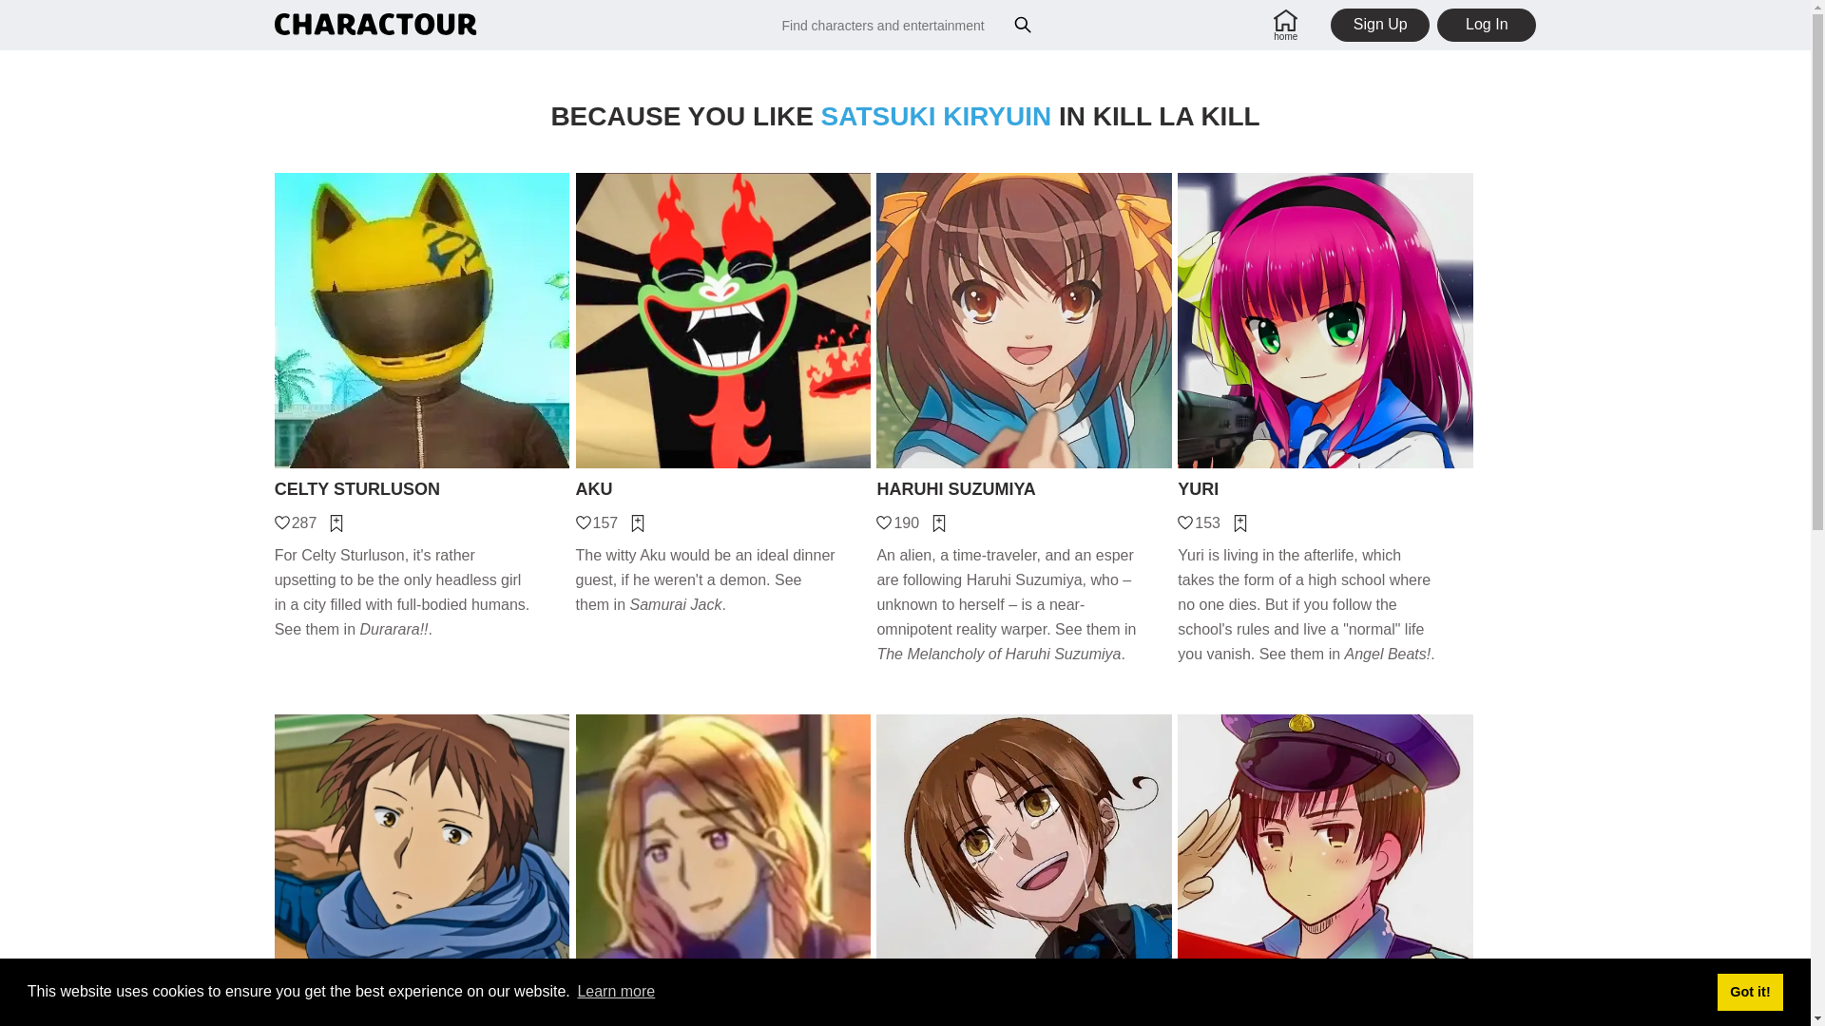  Describe the element at coordinates (422, 490) in the screenshot. I see `CELTY STURLUSON` at that location.